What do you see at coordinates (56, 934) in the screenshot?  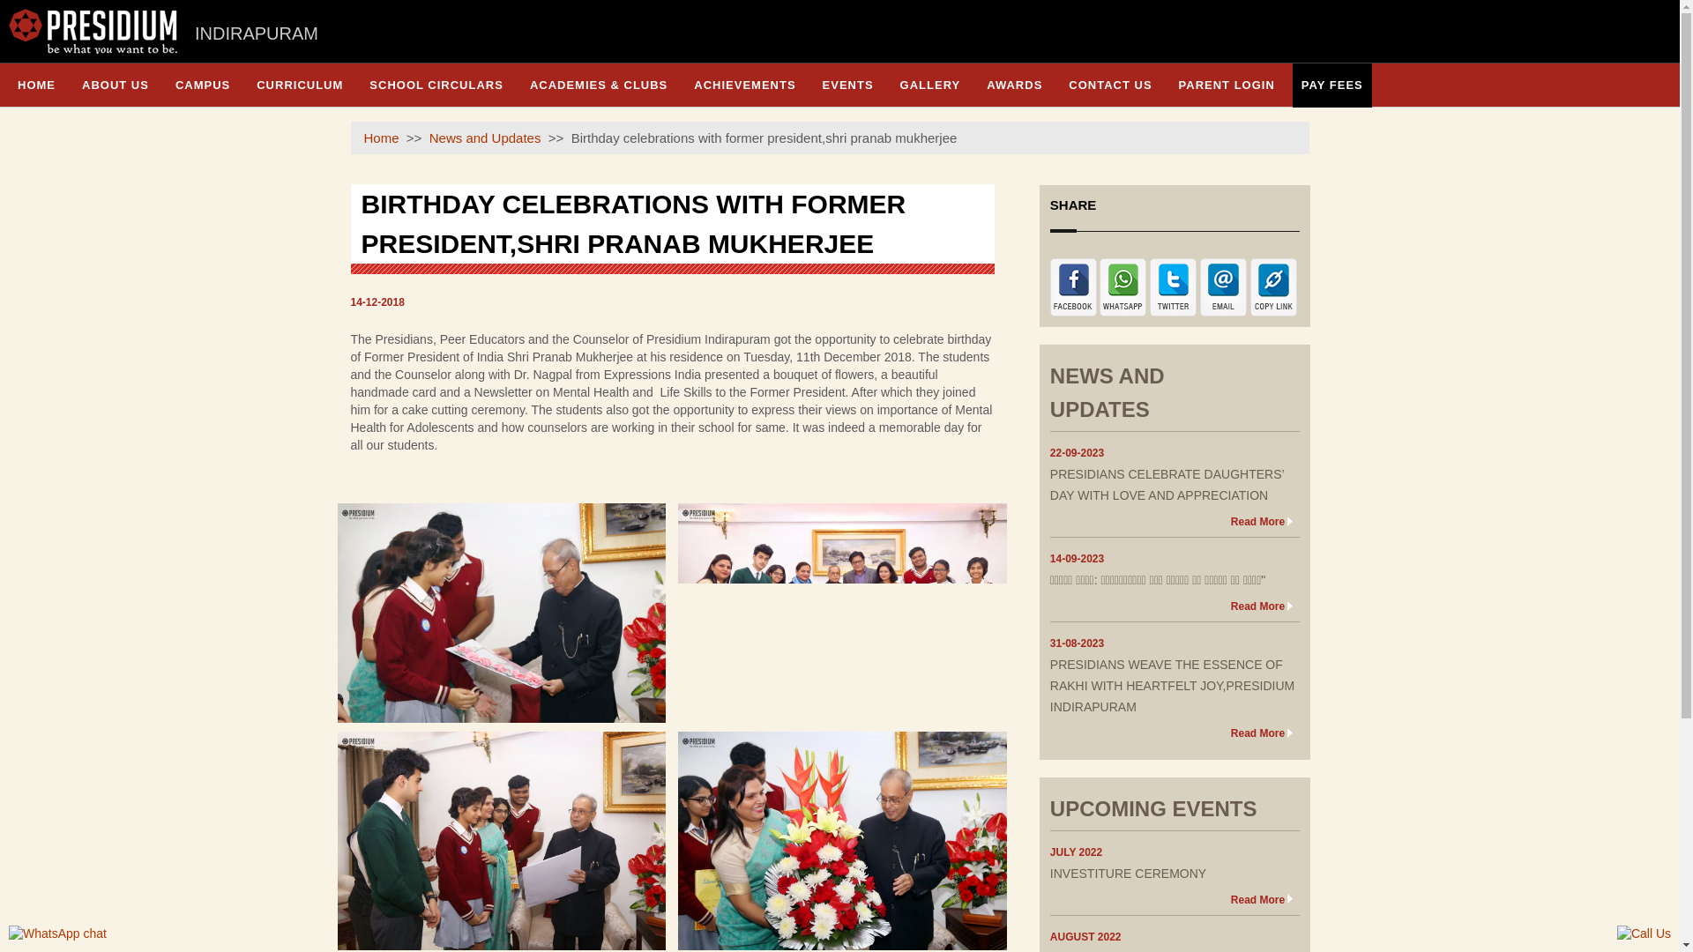 I see `WhatsApp us` at bounding box center [56, 934].